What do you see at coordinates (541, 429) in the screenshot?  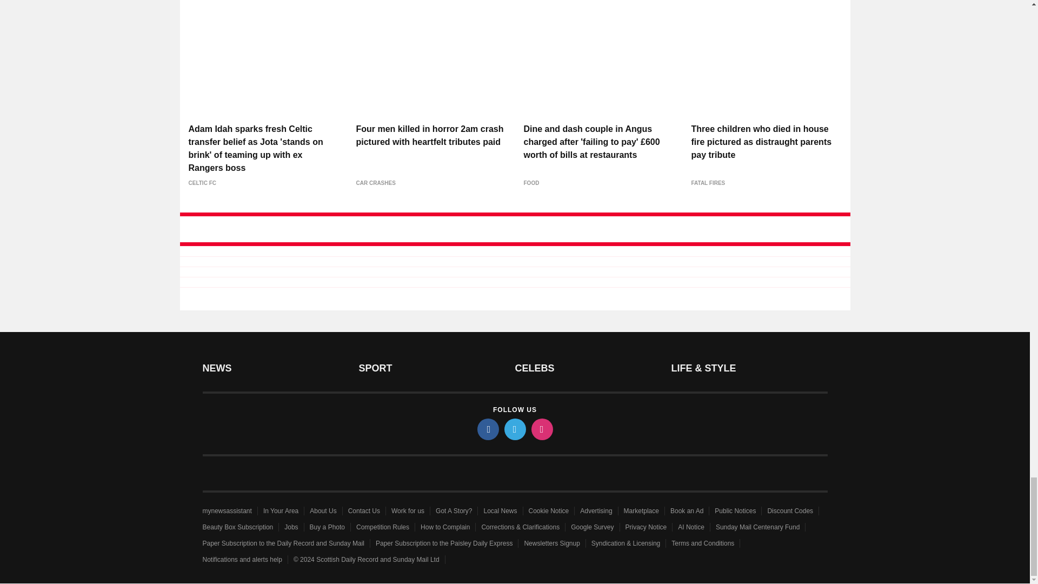 I see `instagram` at bounding box center [541, 429].